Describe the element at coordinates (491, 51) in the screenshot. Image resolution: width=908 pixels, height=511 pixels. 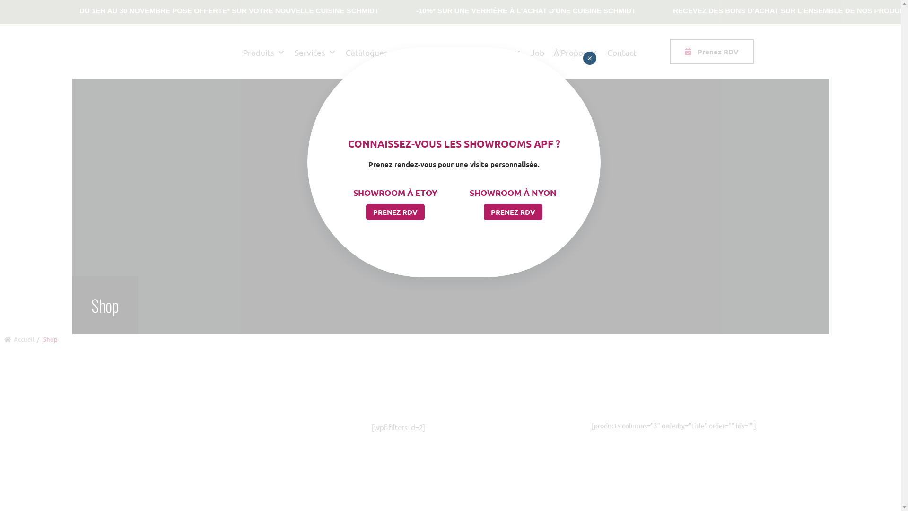
I see `Inspirez-vous` at that location.